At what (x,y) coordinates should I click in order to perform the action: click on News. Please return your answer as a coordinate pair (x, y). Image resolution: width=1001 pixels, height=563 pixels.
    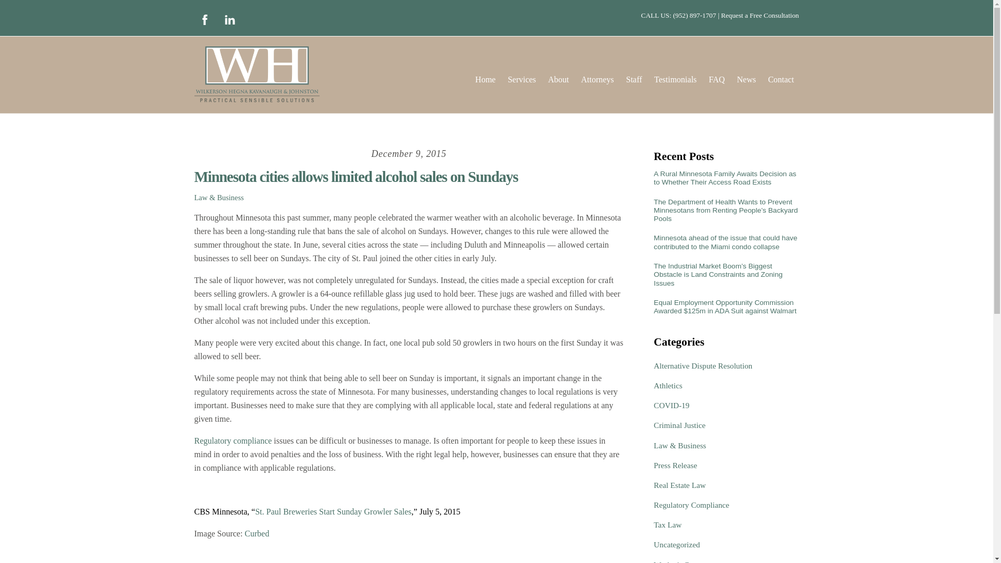
    Looking at the image, I should click on (746, 79).